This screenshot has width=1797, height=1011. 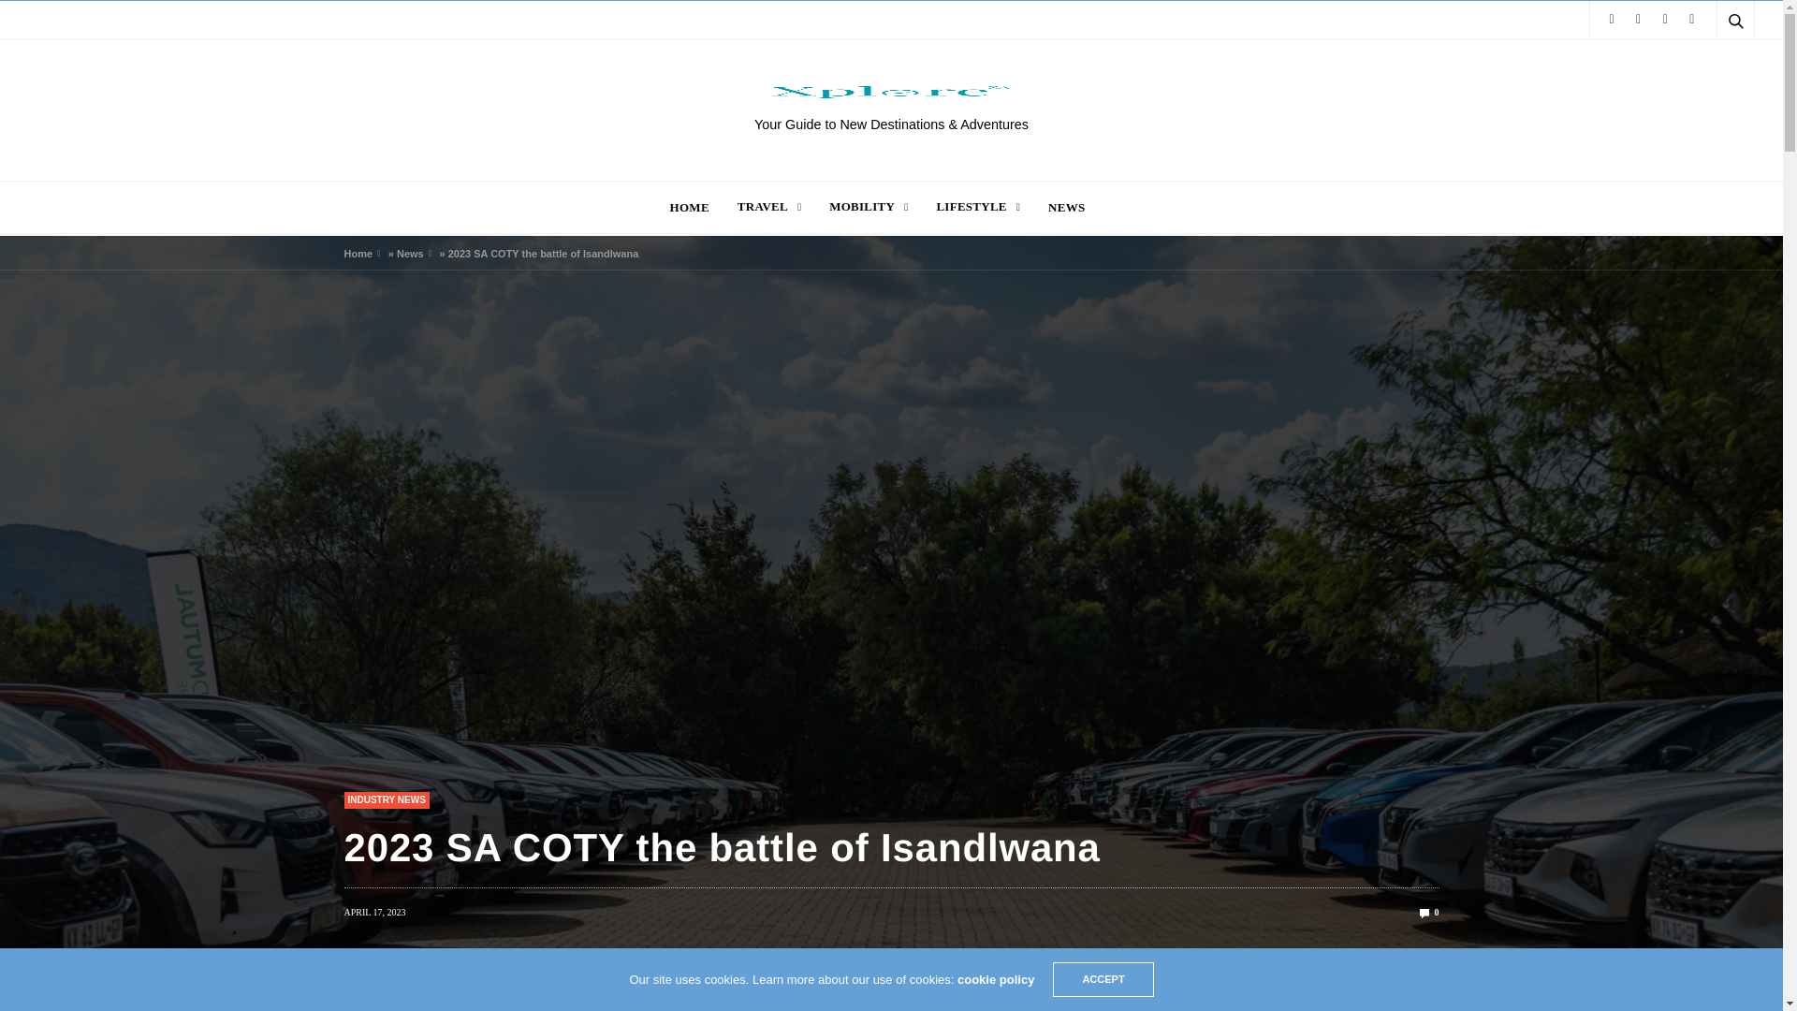 What do you see at coordinates (690, 206) in the screenshot?
I see `HOME` at bounding box center [690, 206].